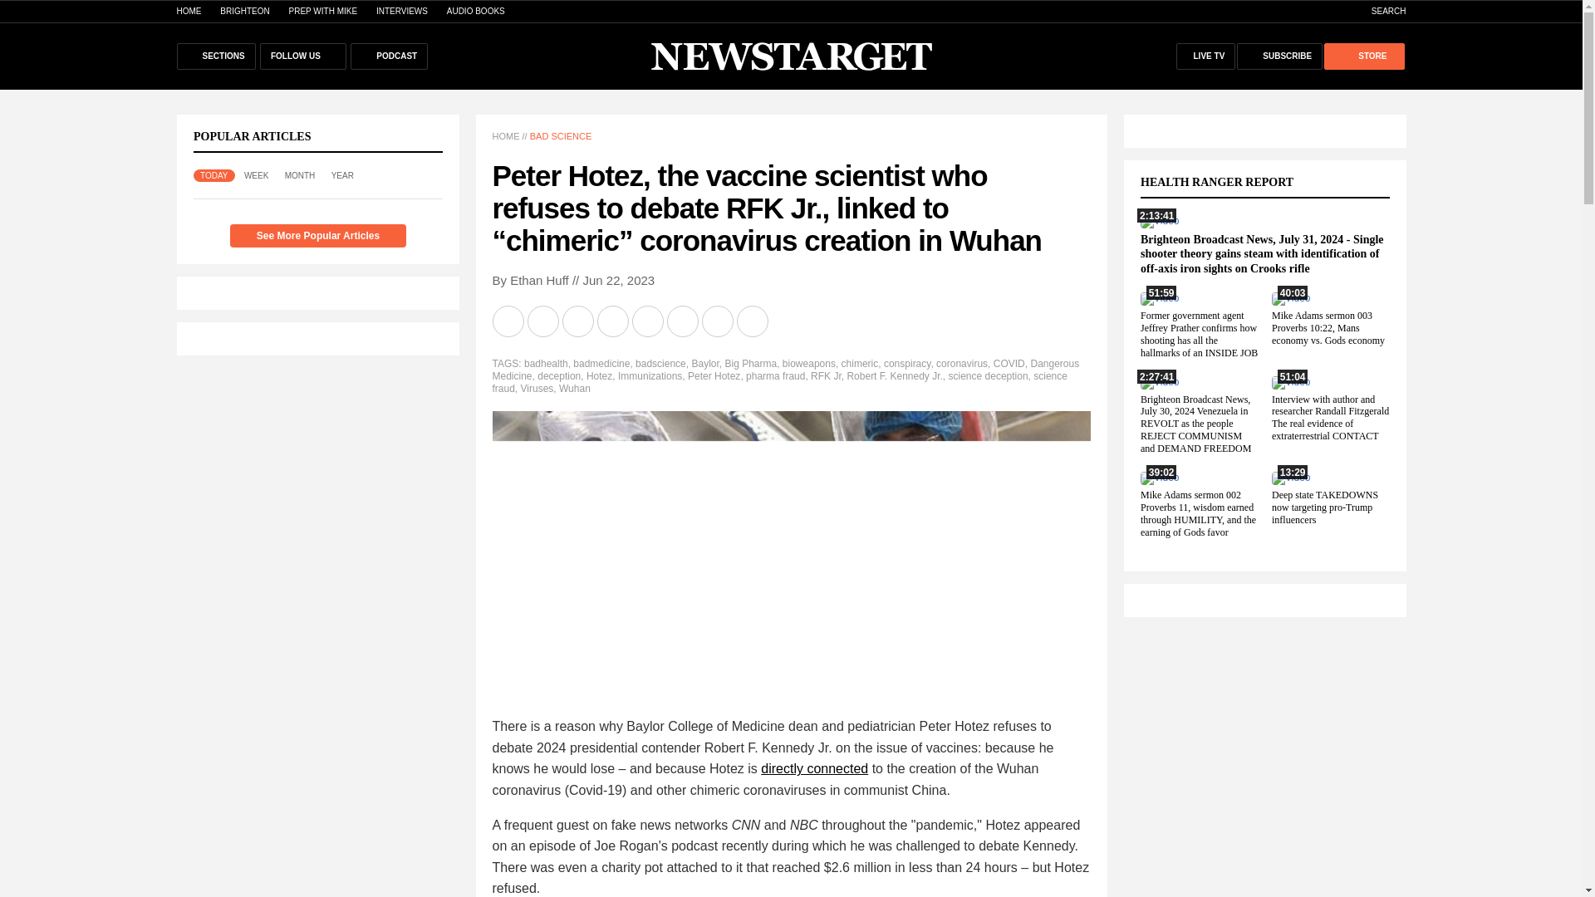  Describe the element at coordinates (529, 280) in the screenshot. I see `By Ethan Huff` at that location.